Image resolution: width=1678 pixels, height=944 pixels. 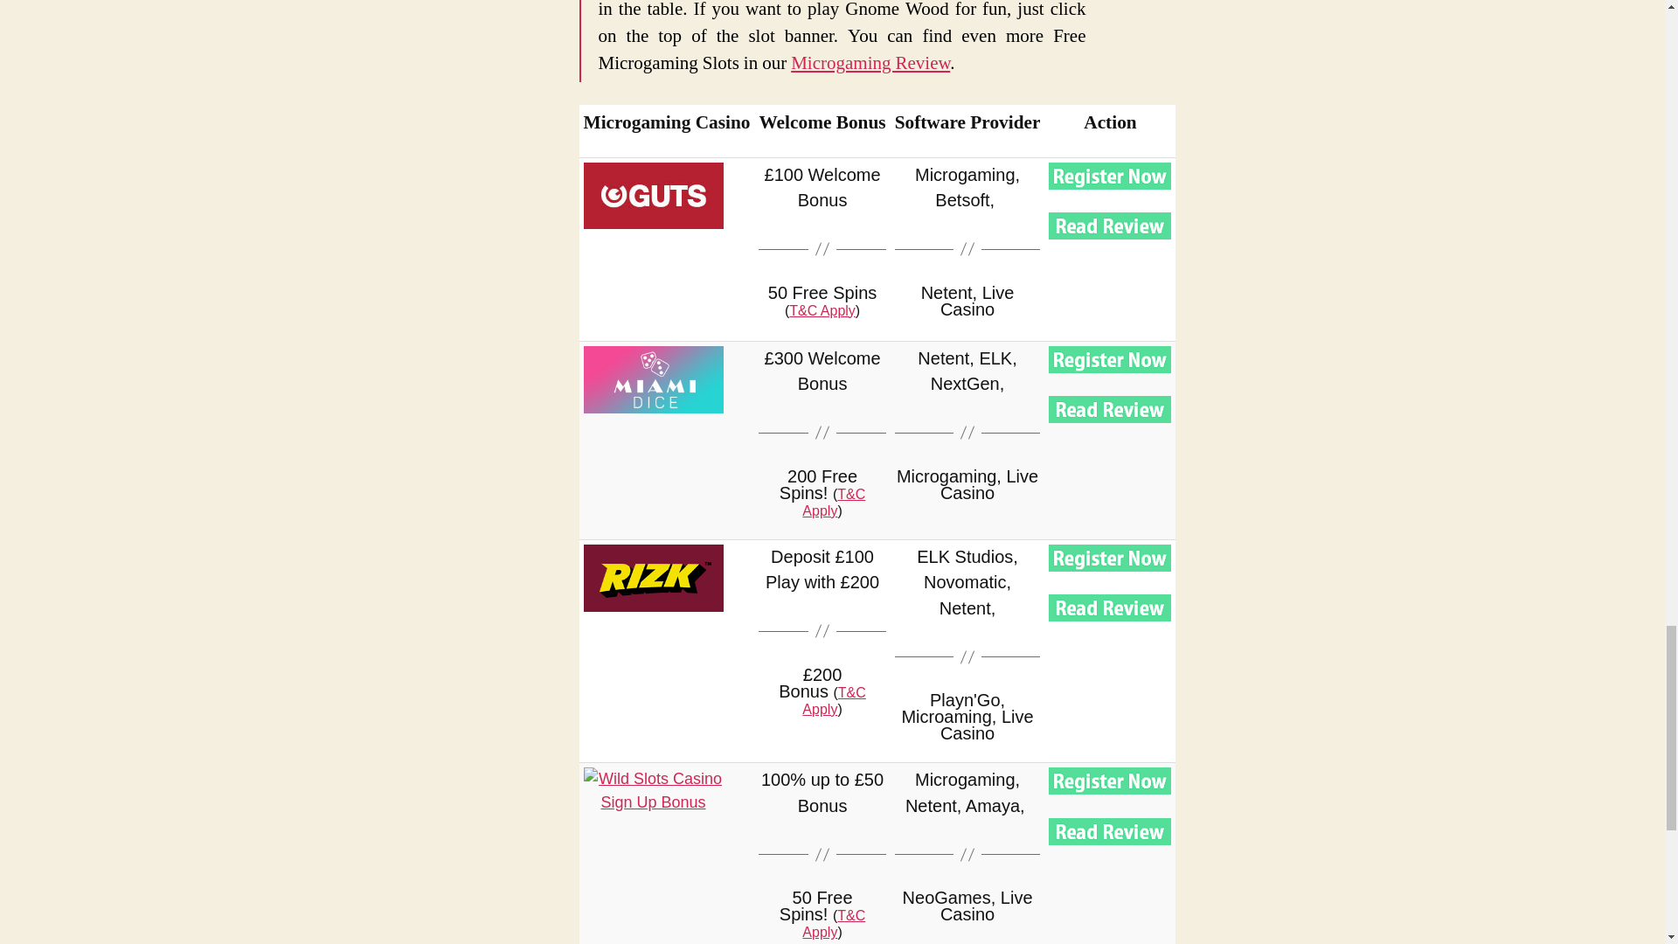 I want to click on Go to Wild Slots, so click(x=1110, y=781).